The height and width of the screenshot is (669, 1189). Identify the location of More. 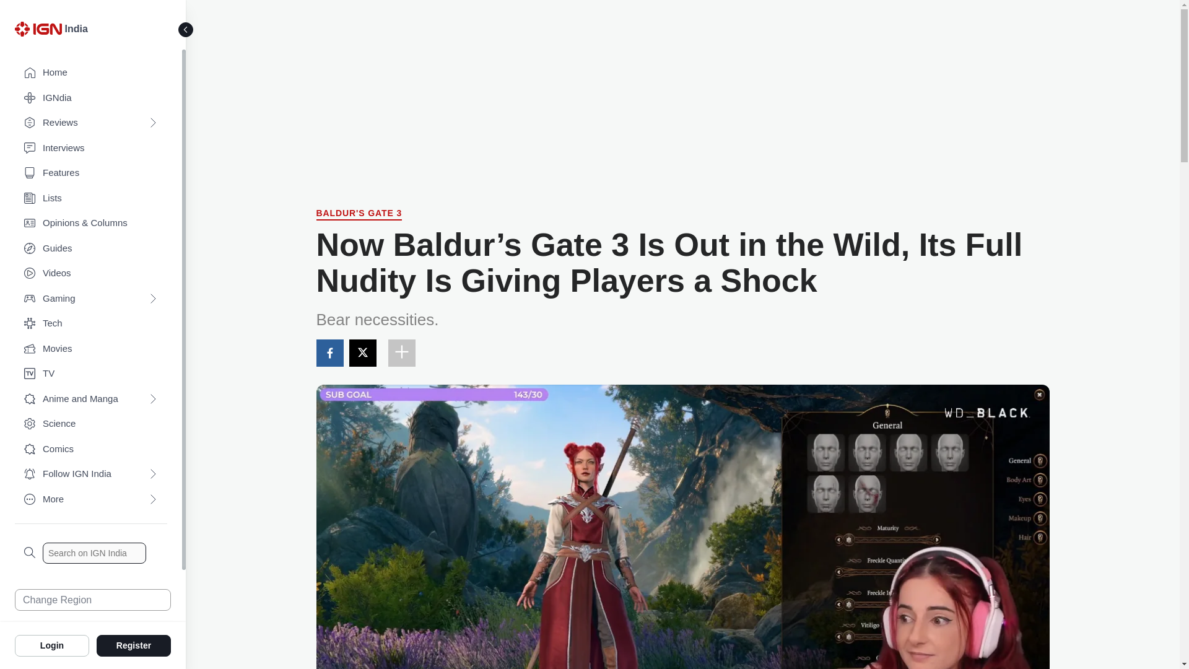
(90, 499).